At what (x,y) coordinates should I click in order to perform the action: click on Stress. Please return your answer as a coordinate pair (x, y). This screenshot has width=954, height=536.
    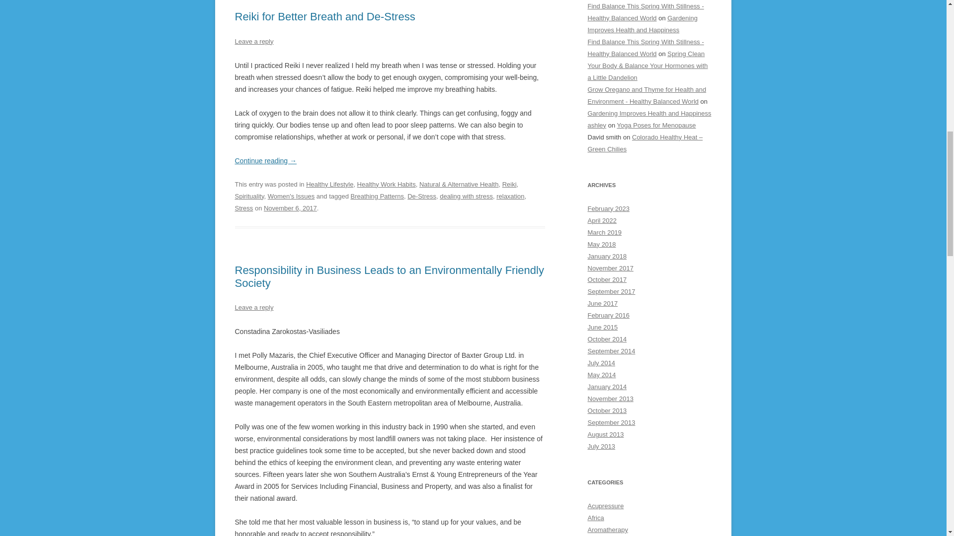
    Looking at the image, I should click on (243, 207).